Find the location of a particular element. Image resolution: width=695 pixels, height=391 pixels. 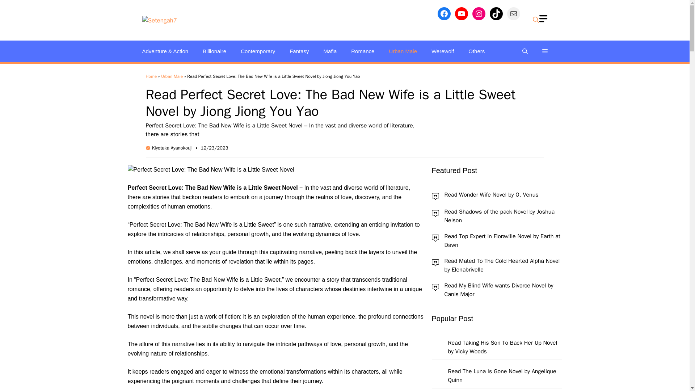

Fantasy is located at coordinates (299, 51).